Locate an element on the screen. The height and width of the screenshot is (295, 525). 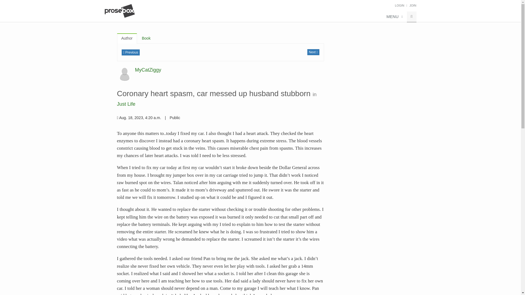
MyCatZiggy is located at coordinates (148, 70).